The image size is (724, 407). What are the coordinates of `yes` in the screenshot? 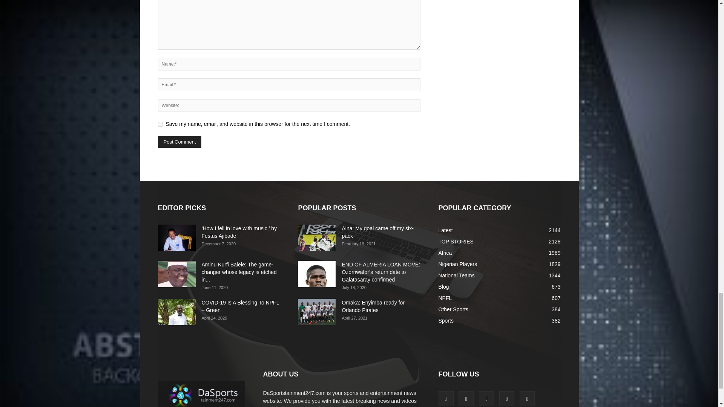 It's located at (160, 124).